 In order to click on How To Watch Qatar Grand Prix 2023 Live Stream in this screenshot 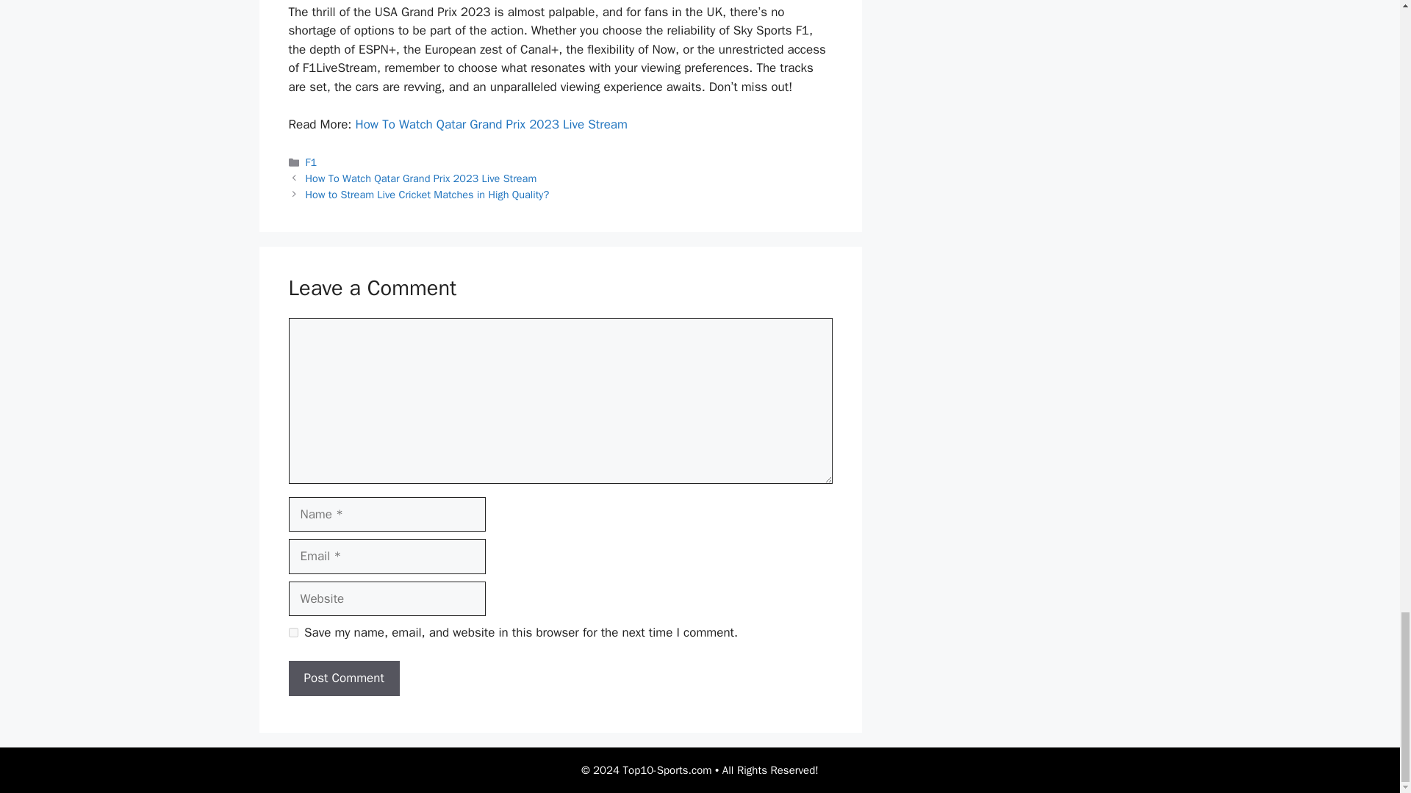, I will do `click(422, 178)`.